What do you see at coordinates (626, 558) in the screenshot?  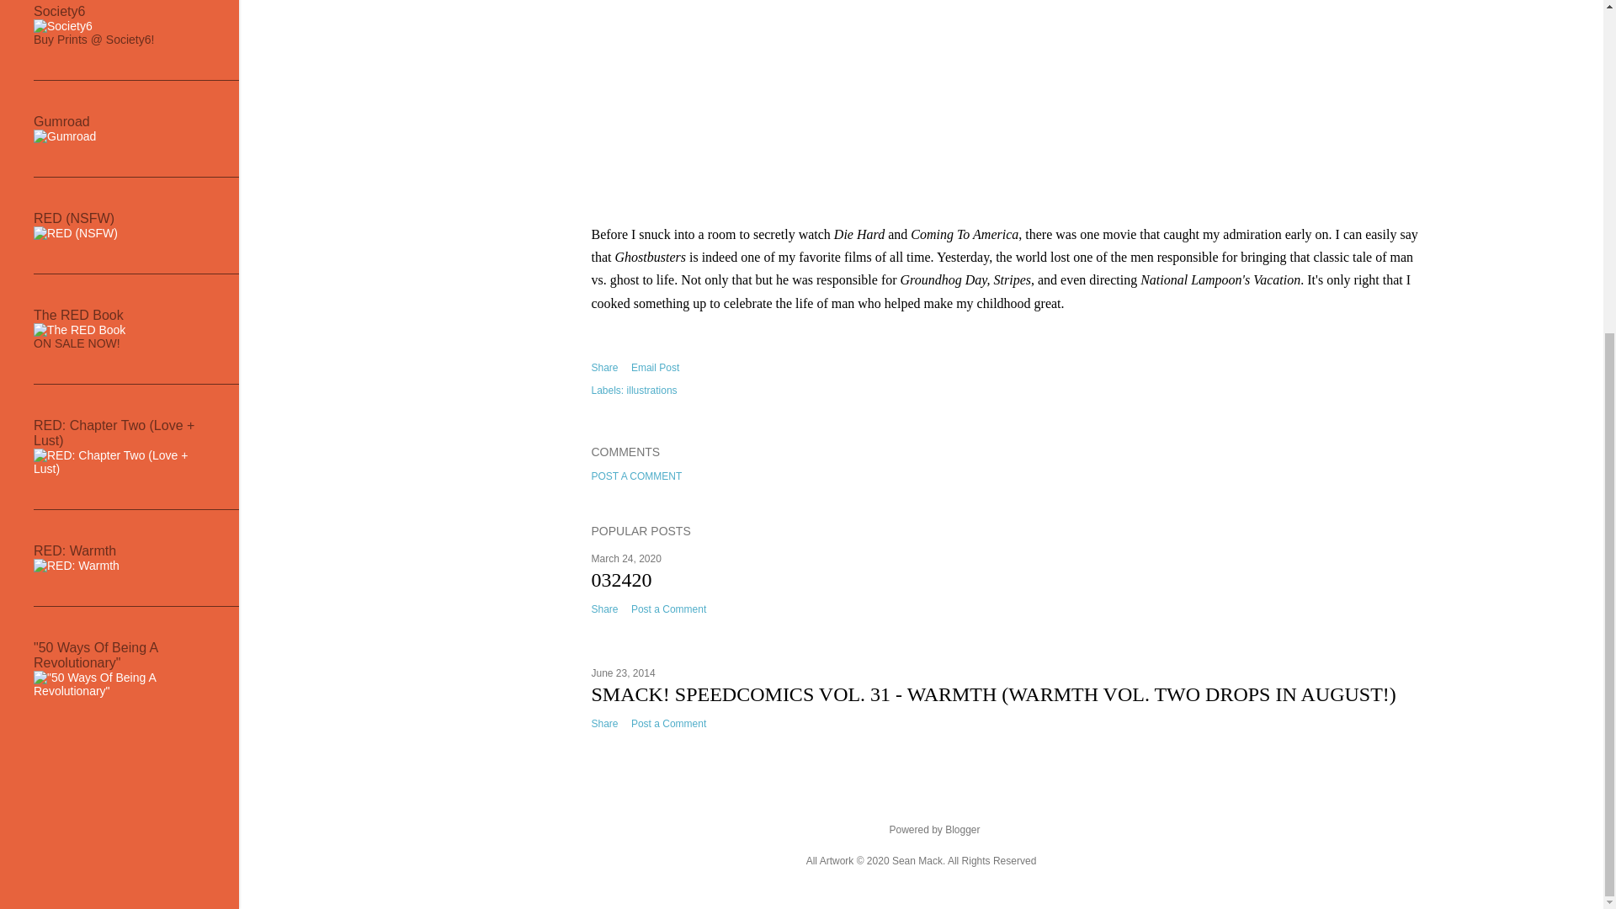 I see `March 24, 2020` at bounding box center [626, 558].